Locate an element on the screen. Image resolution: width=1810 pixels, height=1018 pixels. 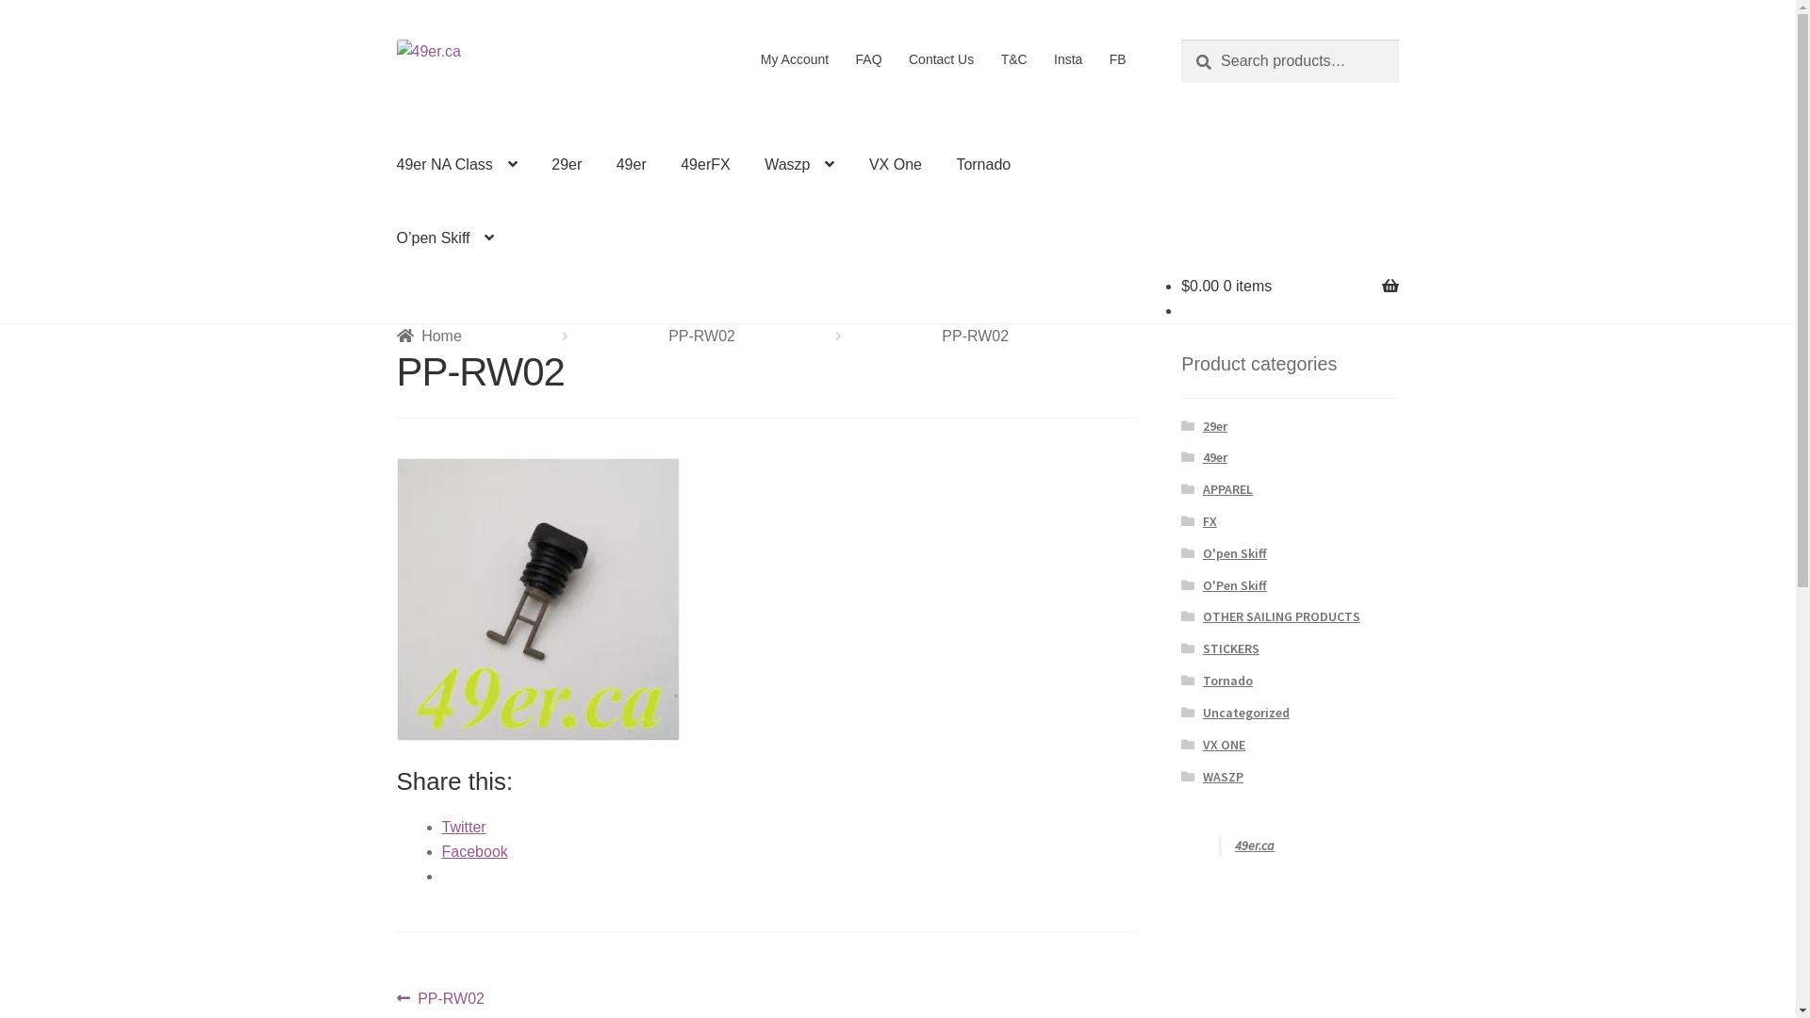
Home is located at coordinates (429, 336).